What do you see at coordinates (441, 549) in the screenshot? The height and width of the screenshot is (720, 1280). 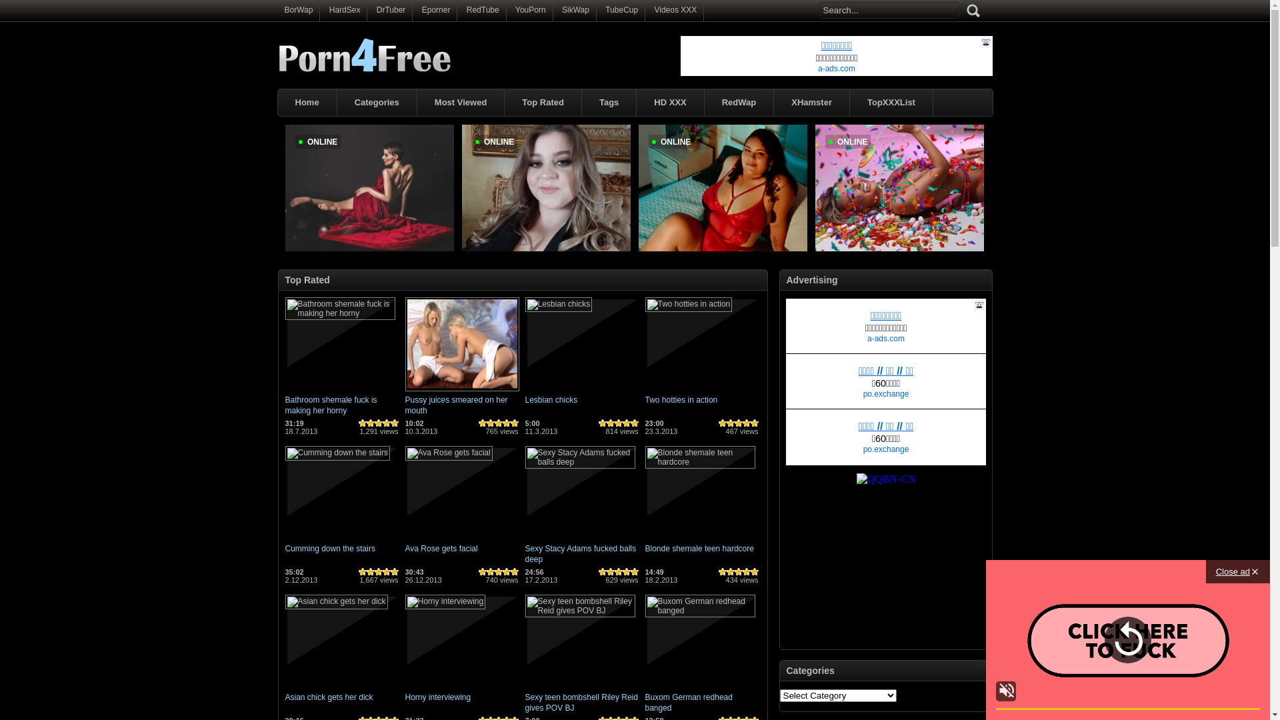 I see `Ava Rose gets facial` at bounding box center [441, 549].